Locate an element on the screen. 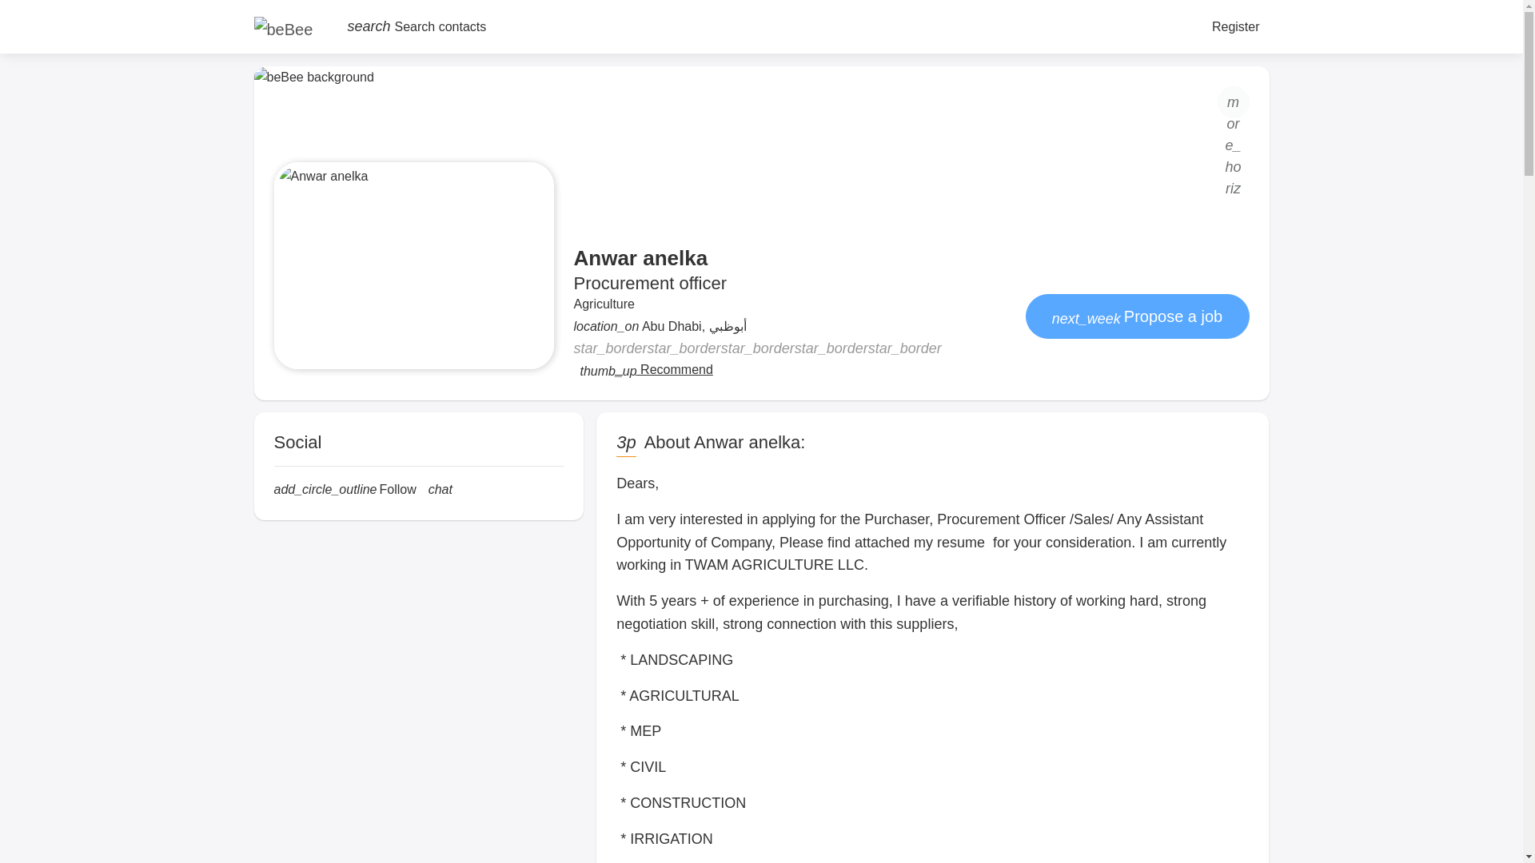 The image size is (1535, 863). Follow is located at coordinates (344, 490).